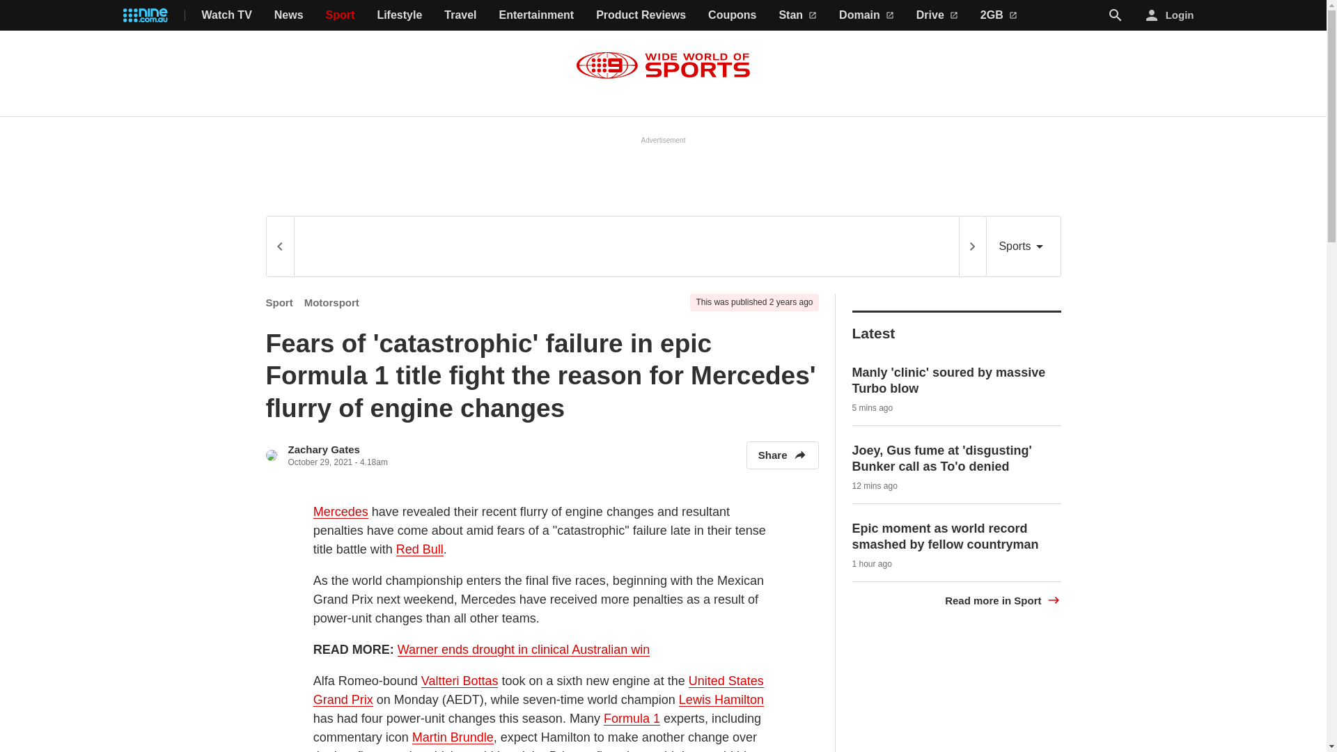 The image size is (1337, 752). I want to click on Sport, so click(279, 302).